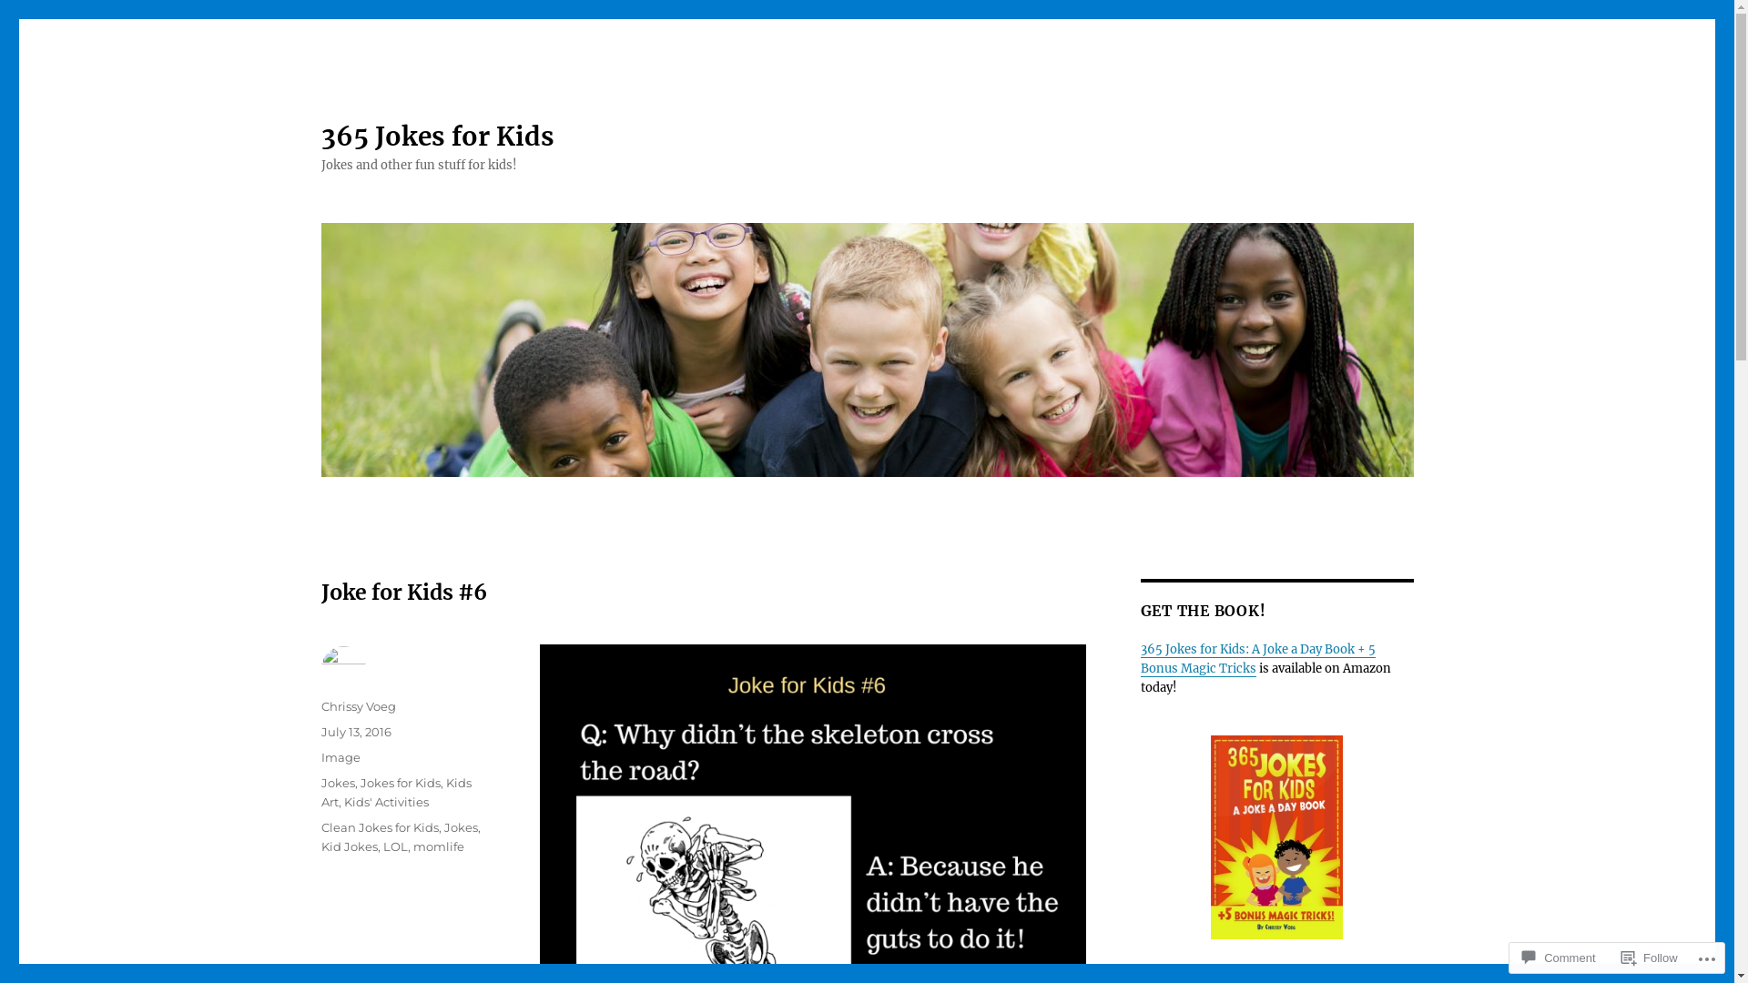 This screenshot has height=983, width=1748. I want to click on Image, so click(340, 757).